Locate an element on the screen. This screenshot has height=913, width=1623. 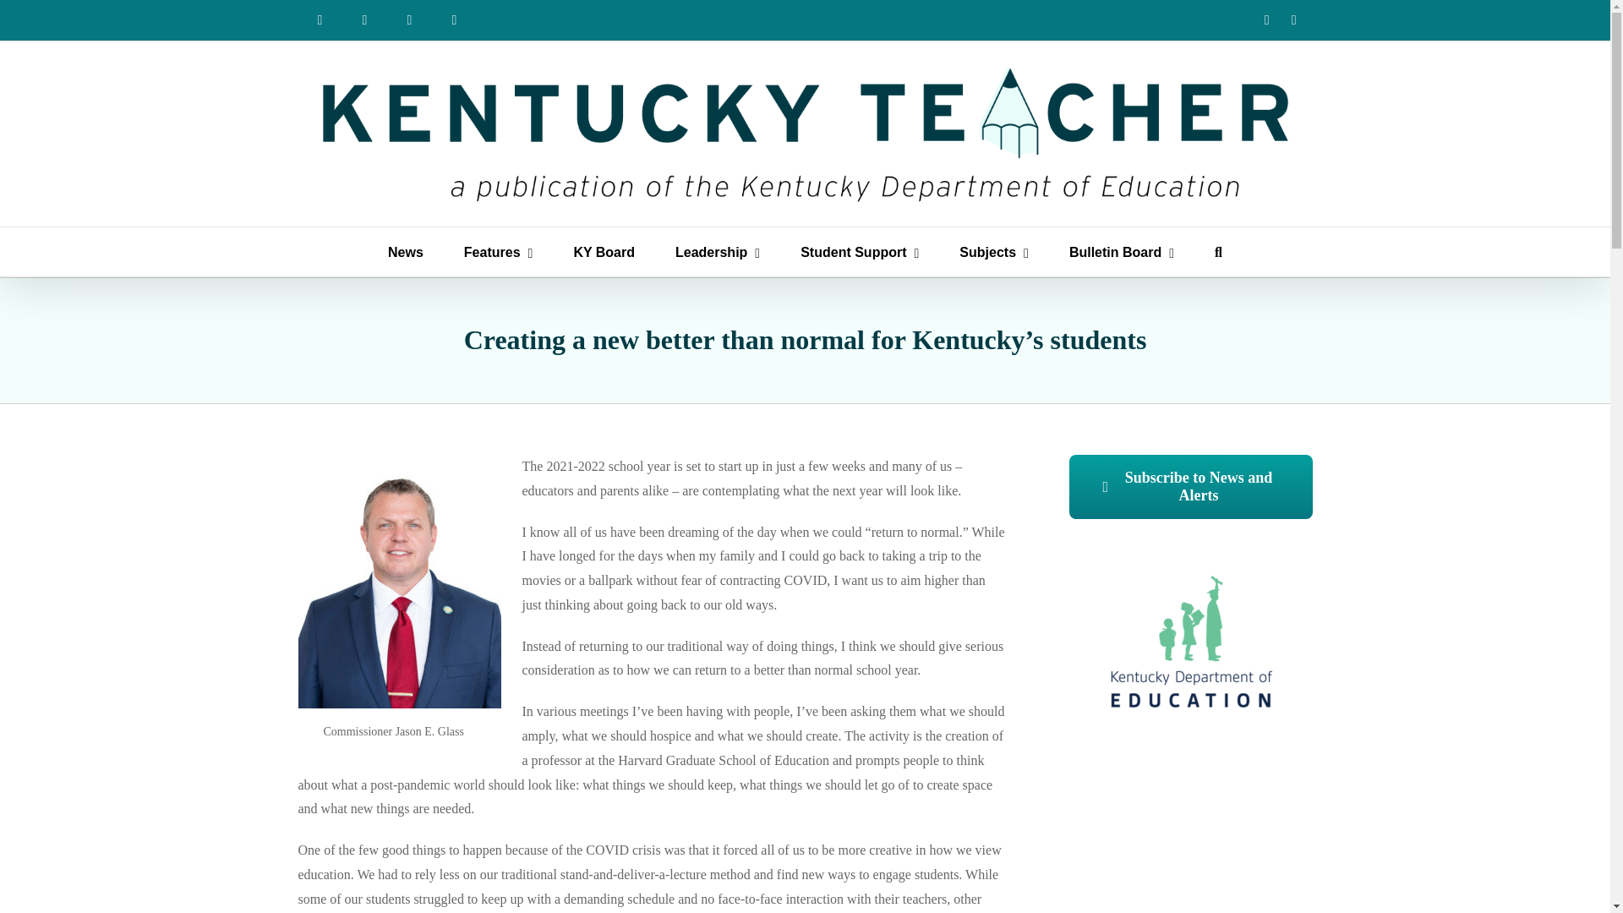
Features is located at coordinates (499, 252).